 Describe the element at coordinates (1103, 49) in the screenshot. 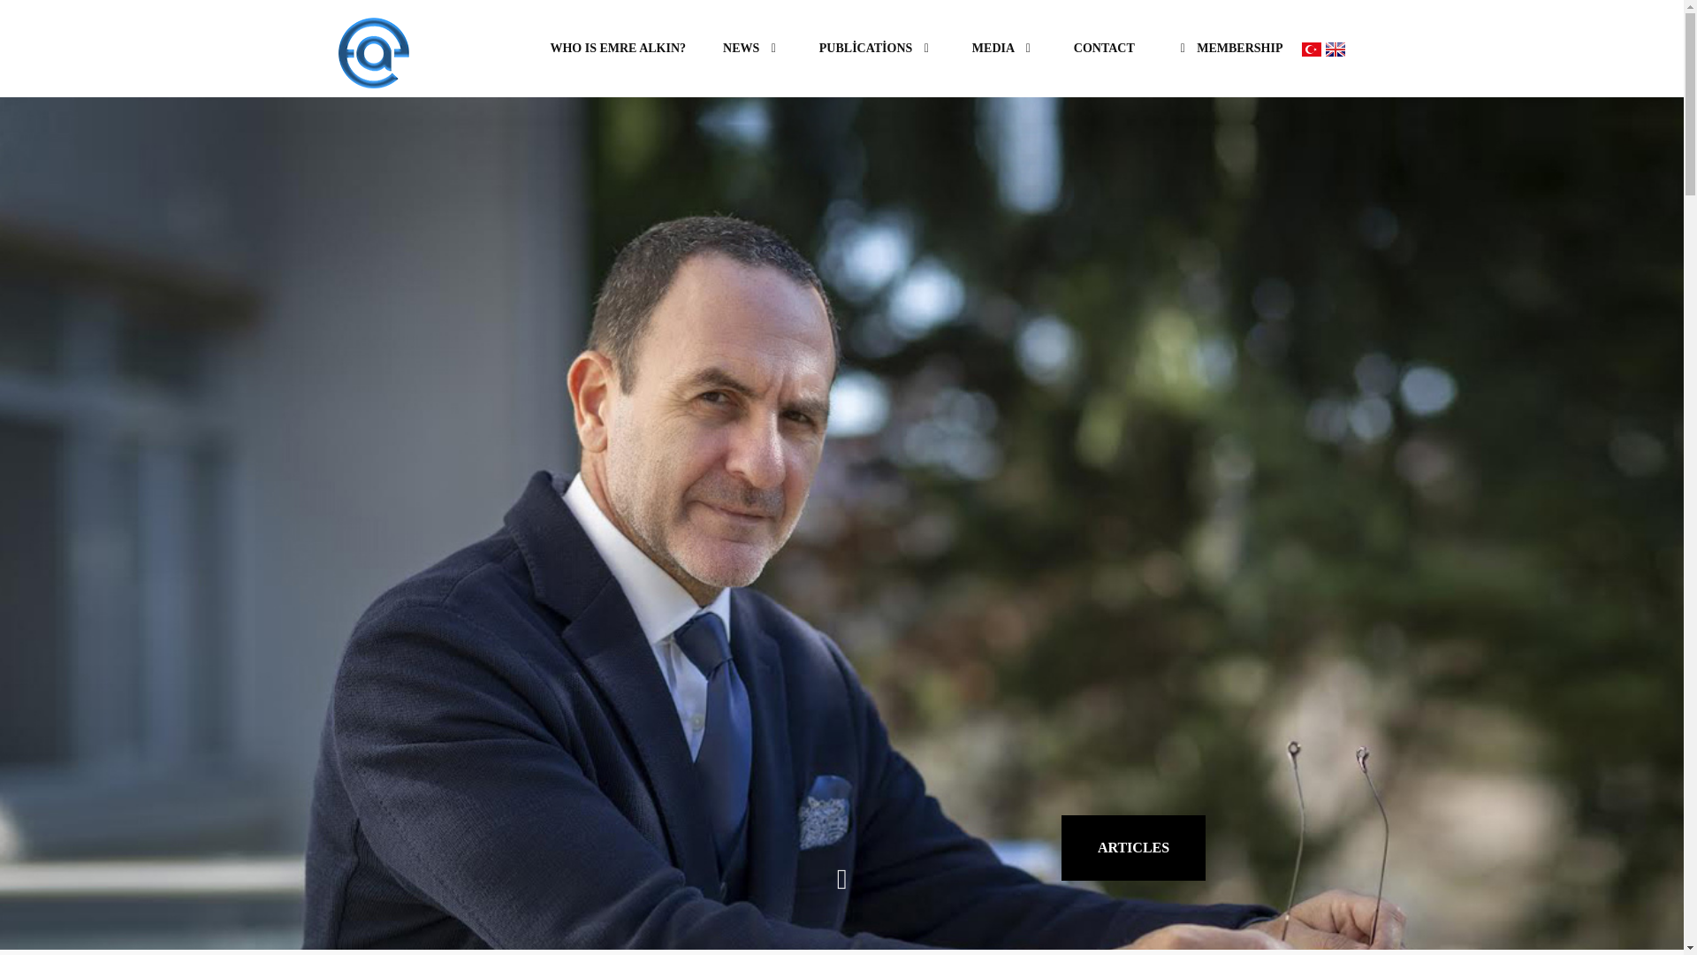

I see `CONTACT` at that location.